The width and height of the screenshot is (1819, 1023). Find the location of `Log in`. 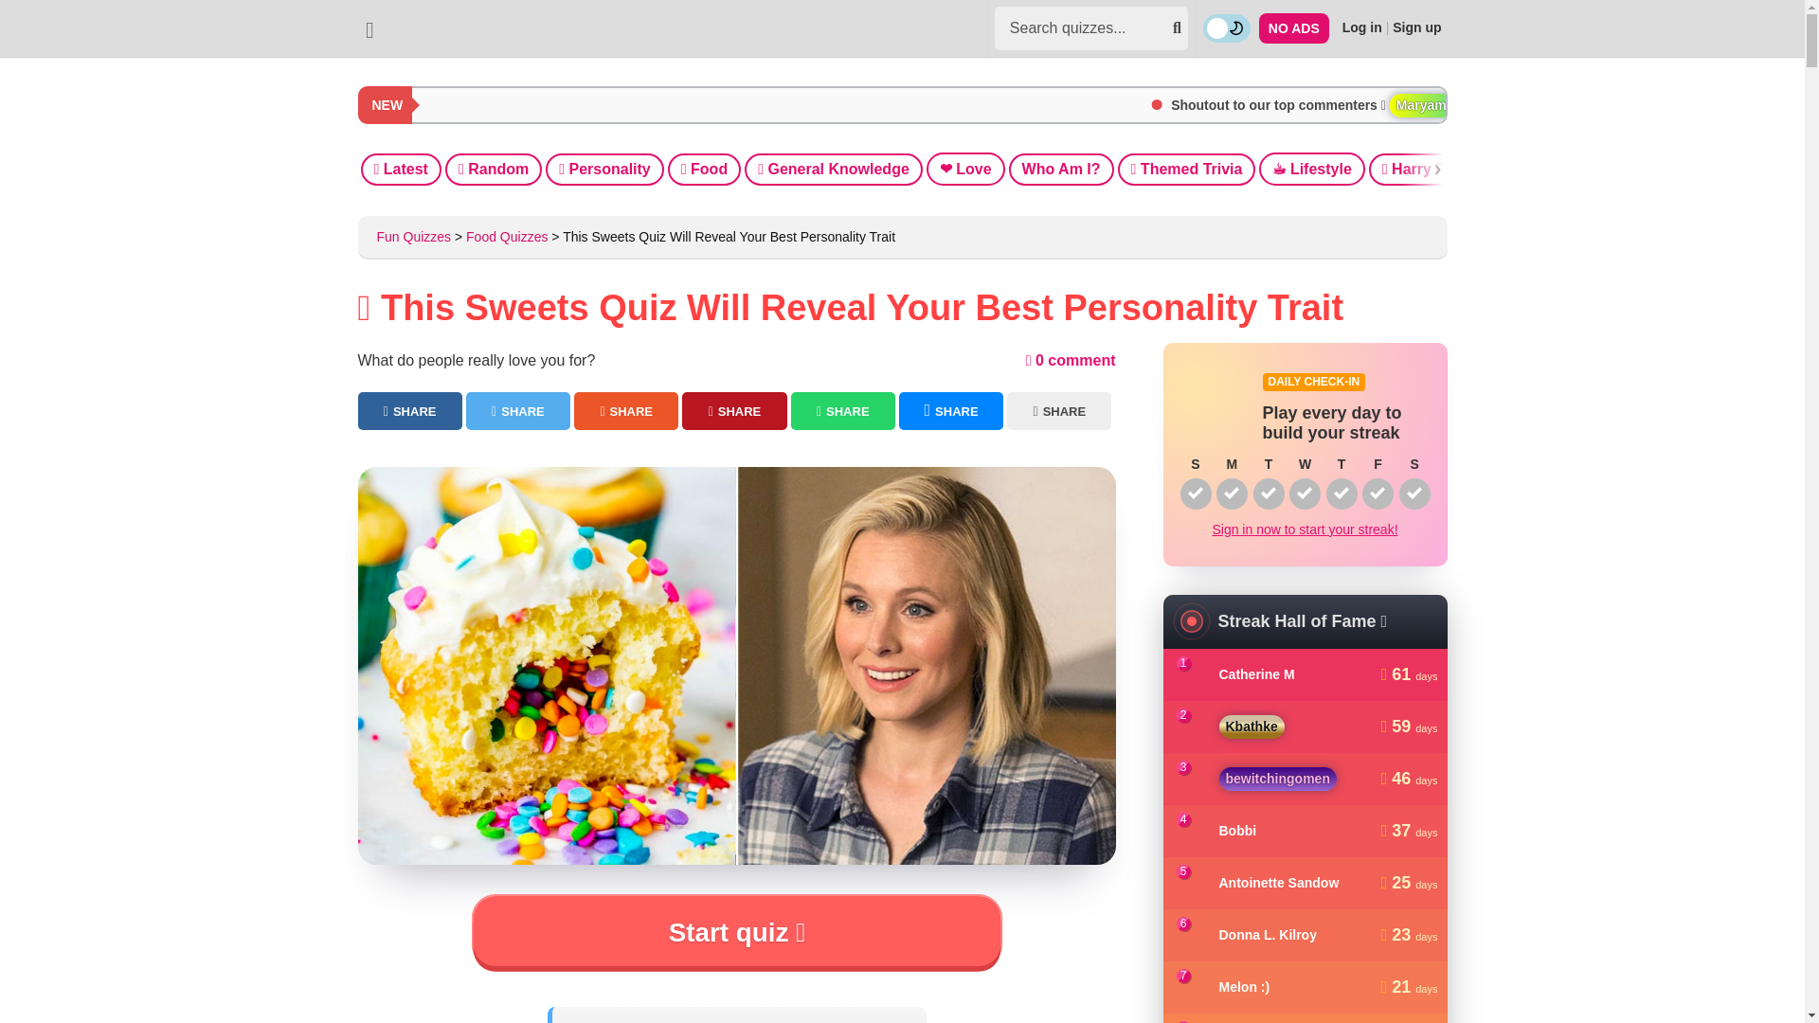

Log in is located at coordinates (1362, 27).